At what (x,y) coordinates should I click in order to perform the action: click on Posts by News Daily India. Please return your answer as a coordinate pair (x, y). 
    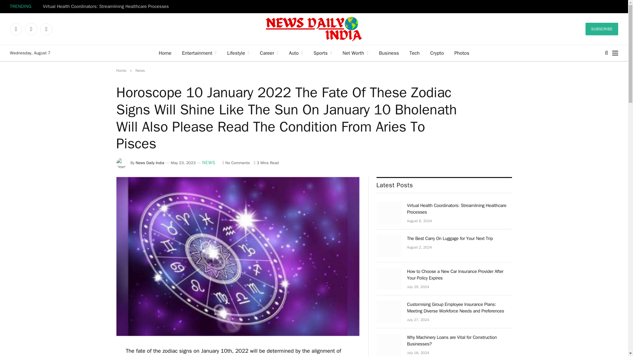
    Looking at the image, I should click on (150, 163).